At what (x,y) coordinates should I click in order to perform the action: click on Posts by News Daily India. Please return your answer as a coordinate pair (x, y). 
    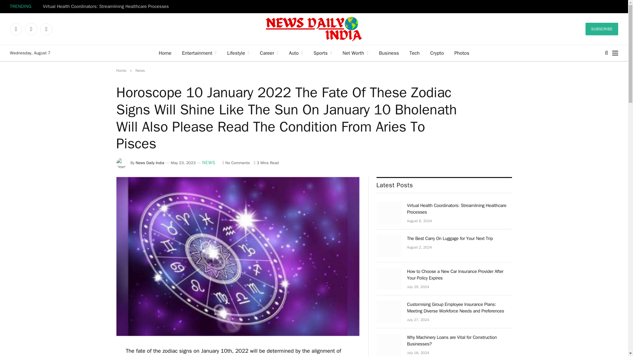
    Looking at the image, I should click on (150, 163).